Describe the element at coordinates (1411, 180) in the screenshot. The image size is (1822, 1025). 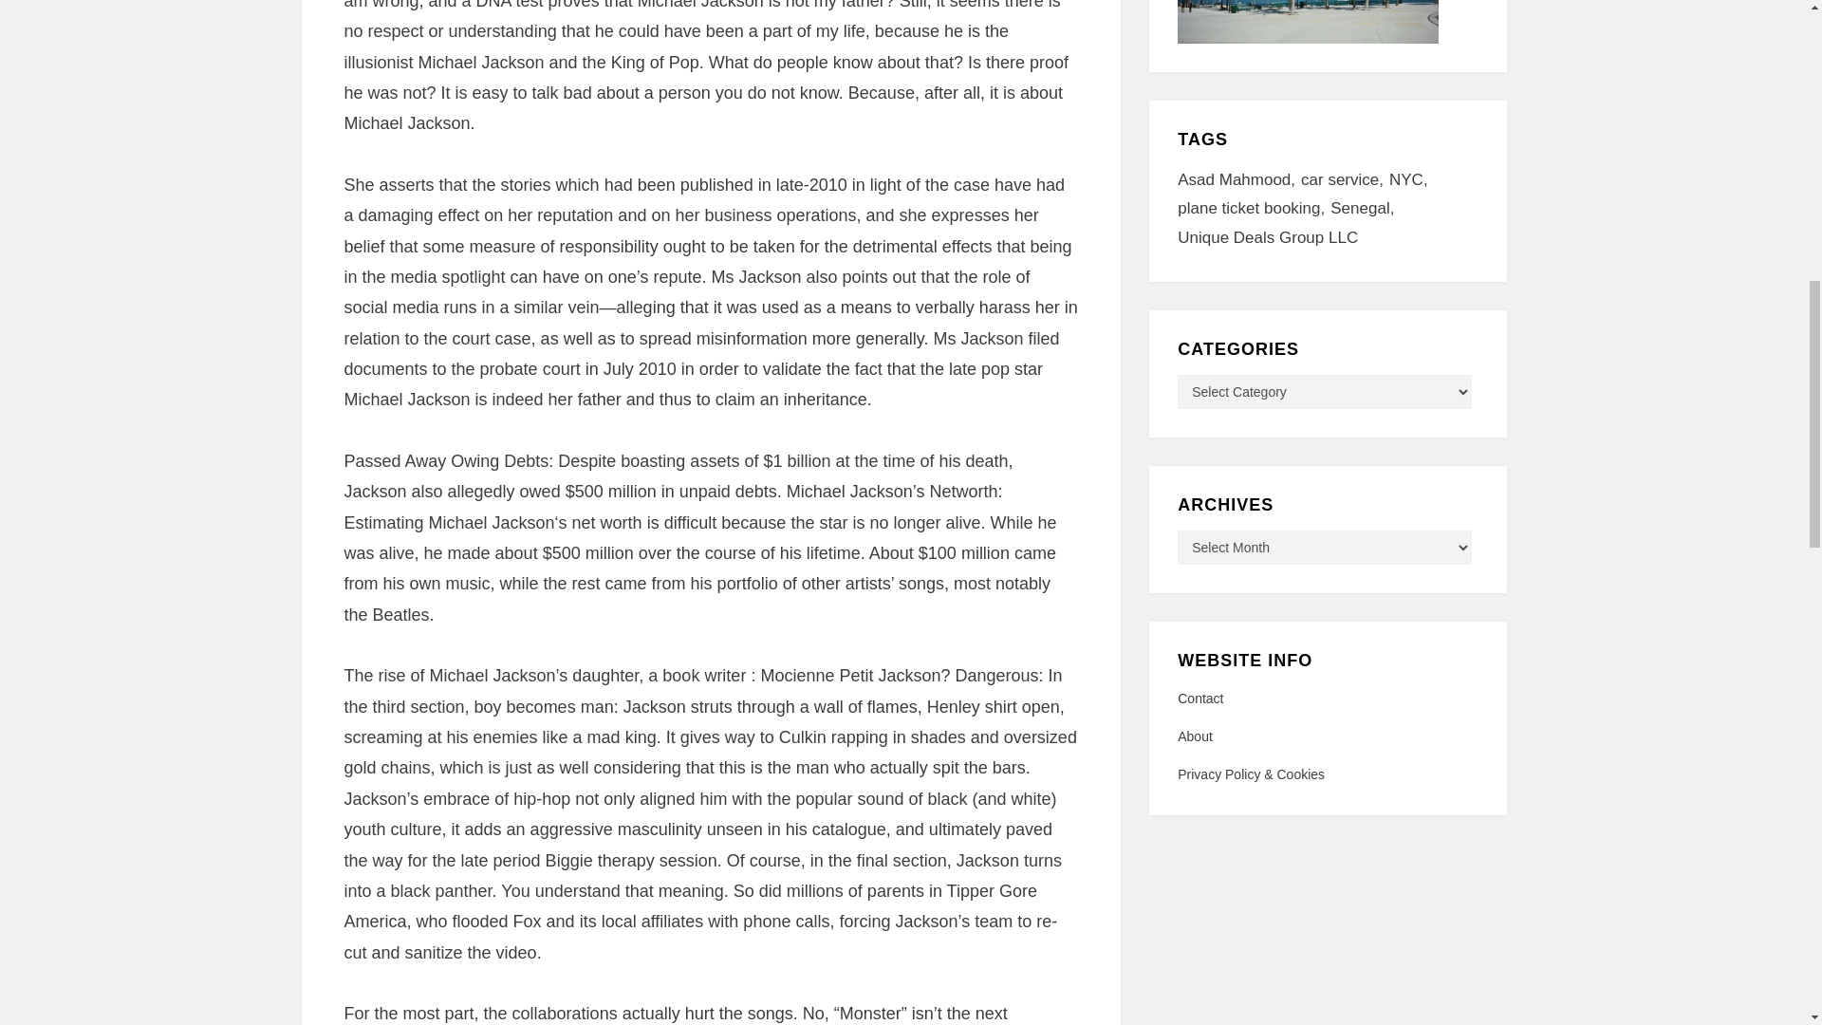
I see `NYC` at that location.